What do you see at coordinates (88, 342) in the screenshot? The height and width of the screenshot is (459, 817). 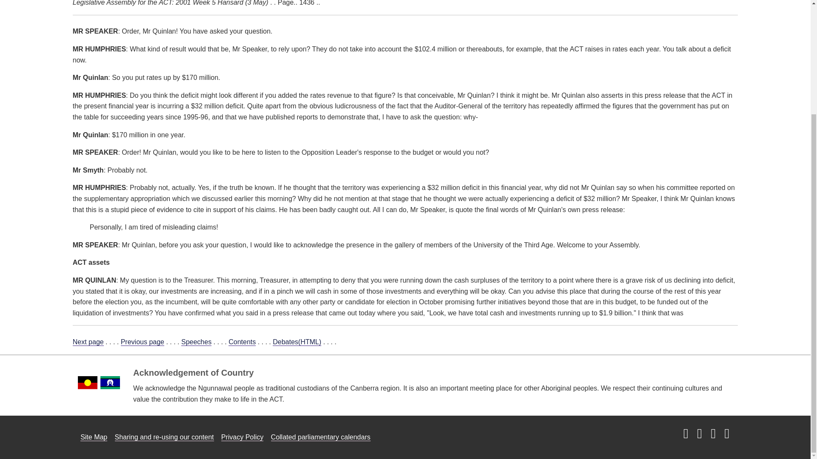 I see `Next page` at bounding box center [88, 342].